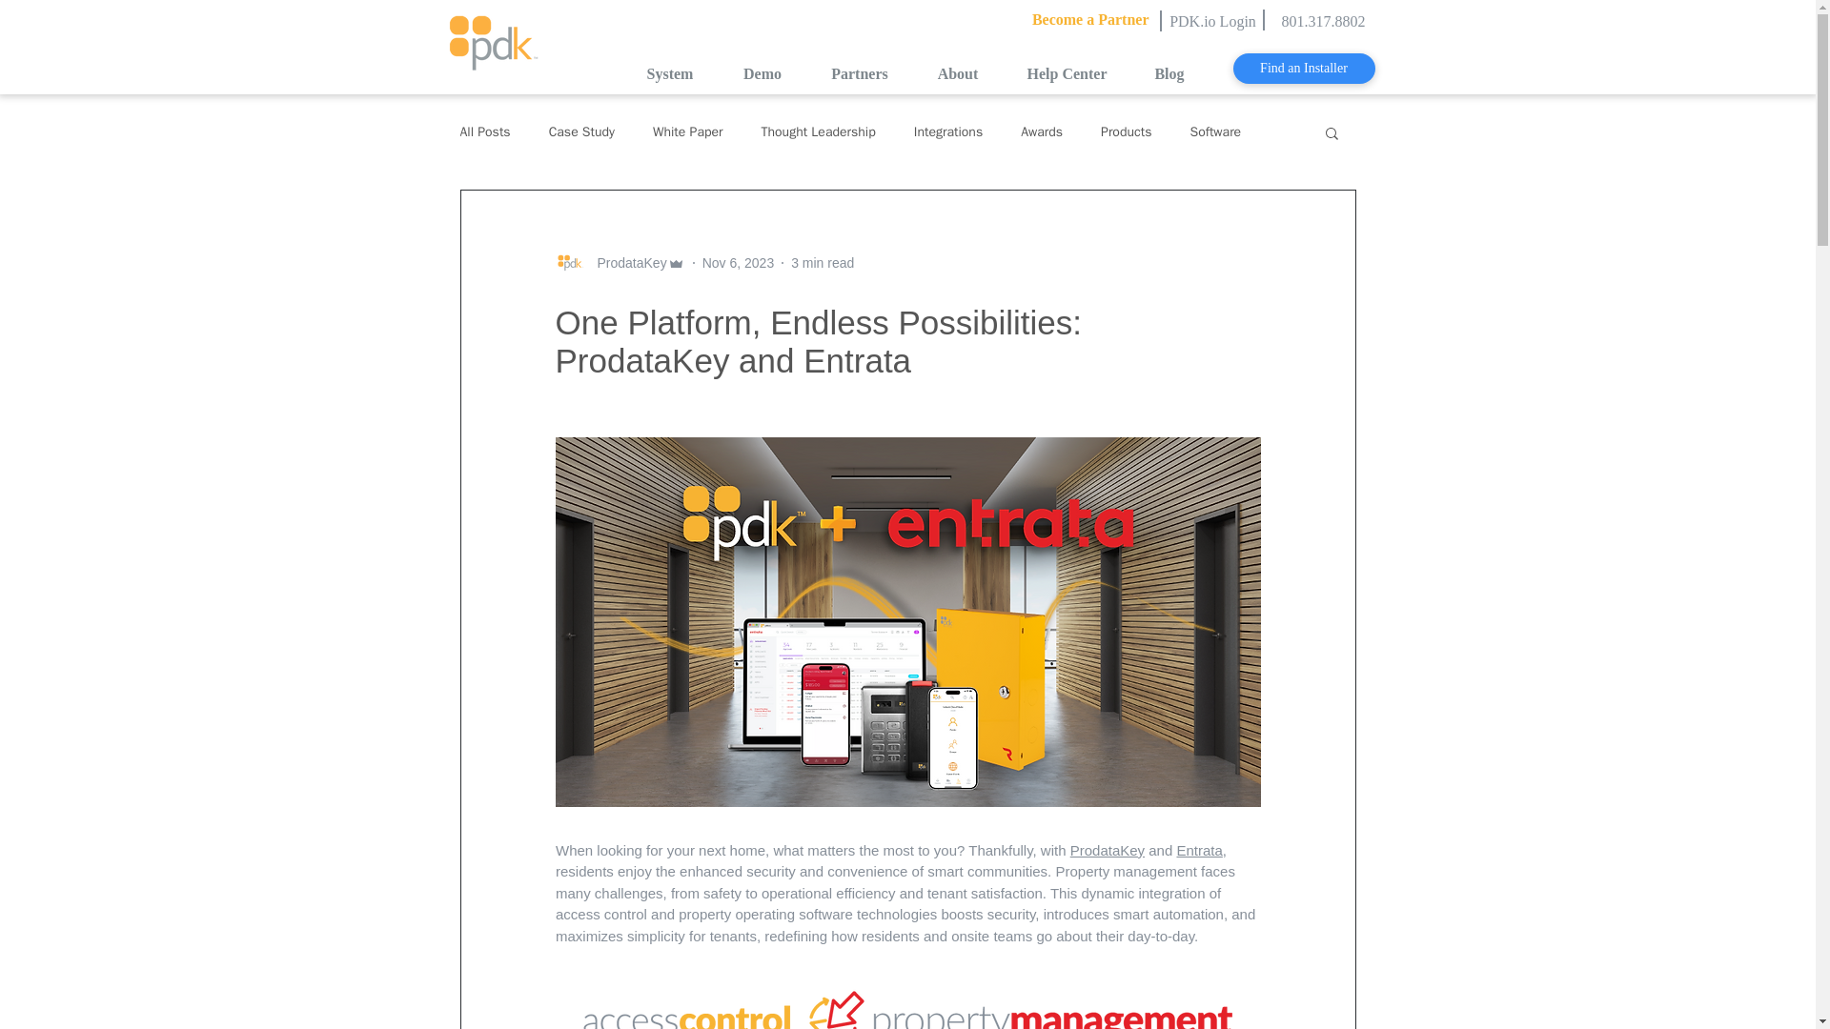 Image resolution: width=1830 pixels, height=1029 pixels. I want to click on White Paper, so click(688, 131).